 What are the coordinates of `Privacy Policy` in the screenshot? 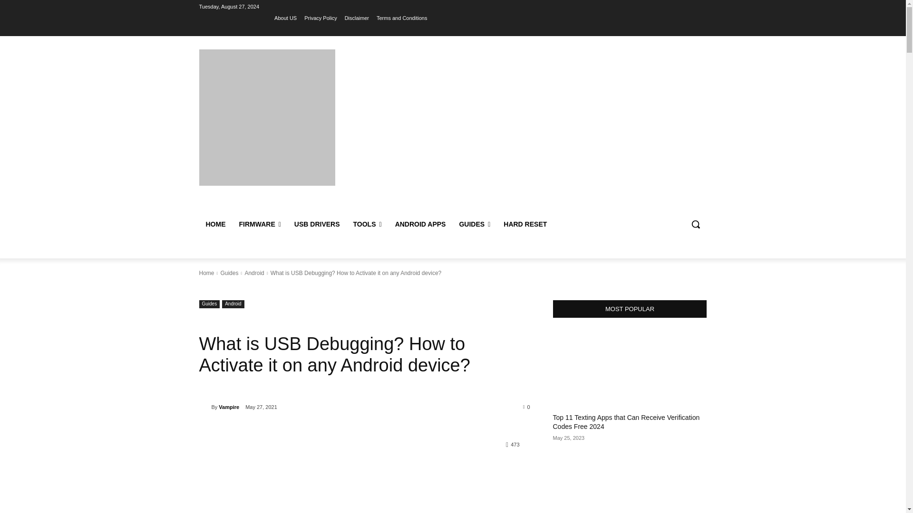 It's located at (321, 18).